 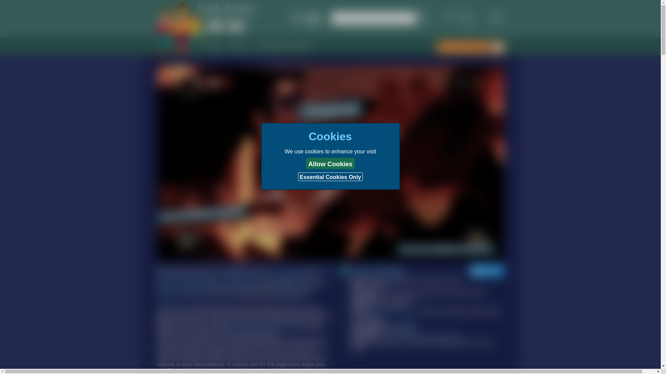 I want to click on CHARIOT, so click(x=239, y=47).